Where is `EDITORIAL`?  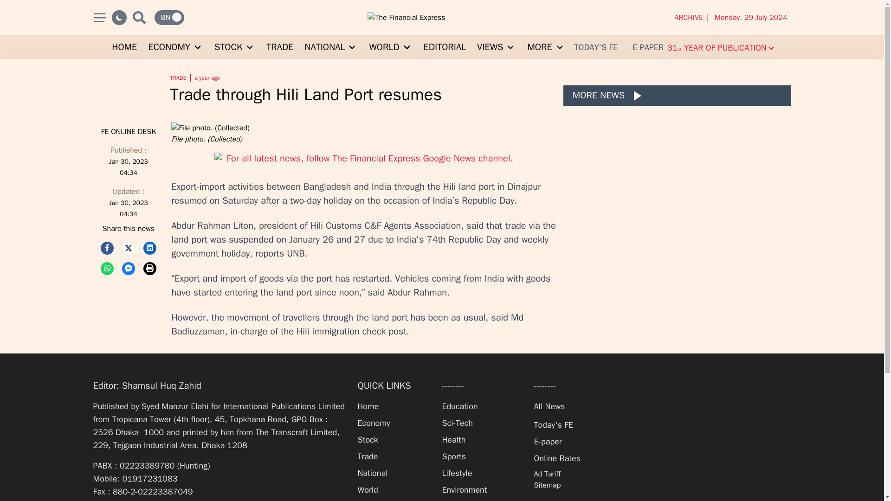 EDITORIAL is located at coordinates (445, 47).